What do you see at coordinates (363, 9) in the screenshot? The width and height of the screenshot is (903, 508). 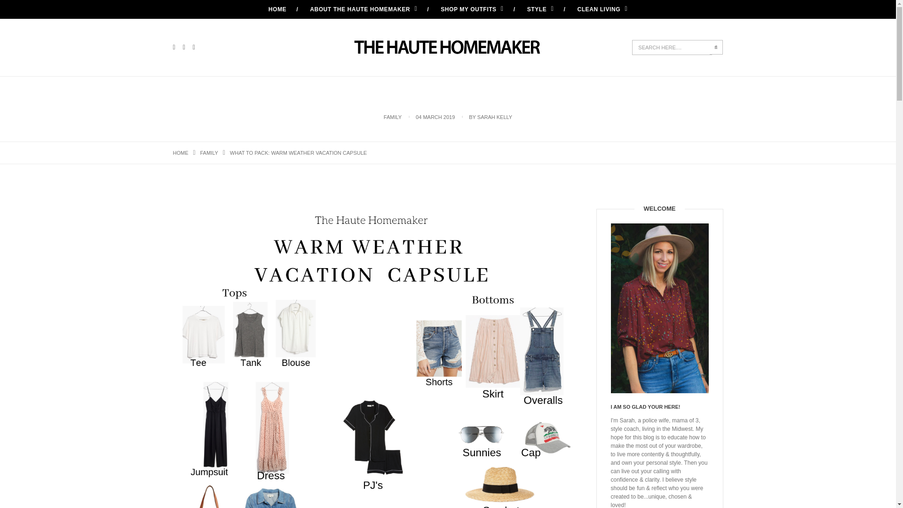 I see `ABOUT THE HAUTE HOMEMAKER` at bounding box center [363, 9].